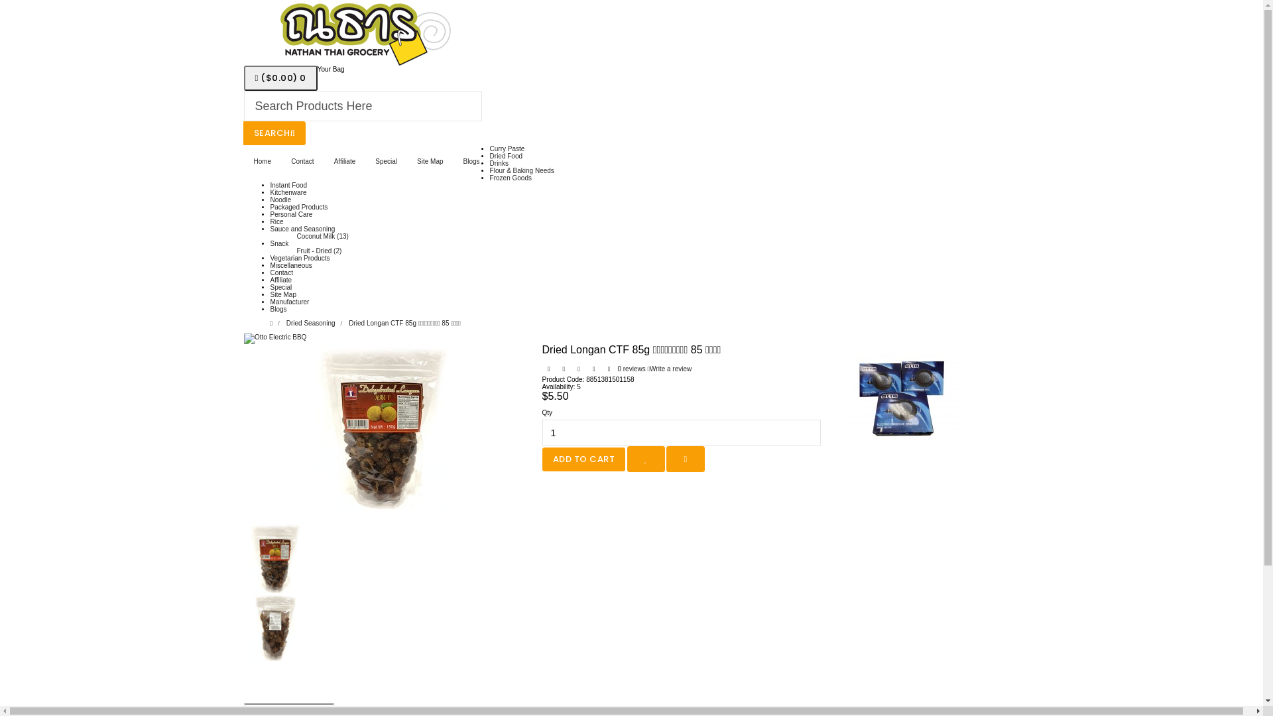 Image resolution: width=1273 pixels, height=716 pixels. Describe the element at coordinates (280, 244) in the screenshot. I see `Snack` at that location.